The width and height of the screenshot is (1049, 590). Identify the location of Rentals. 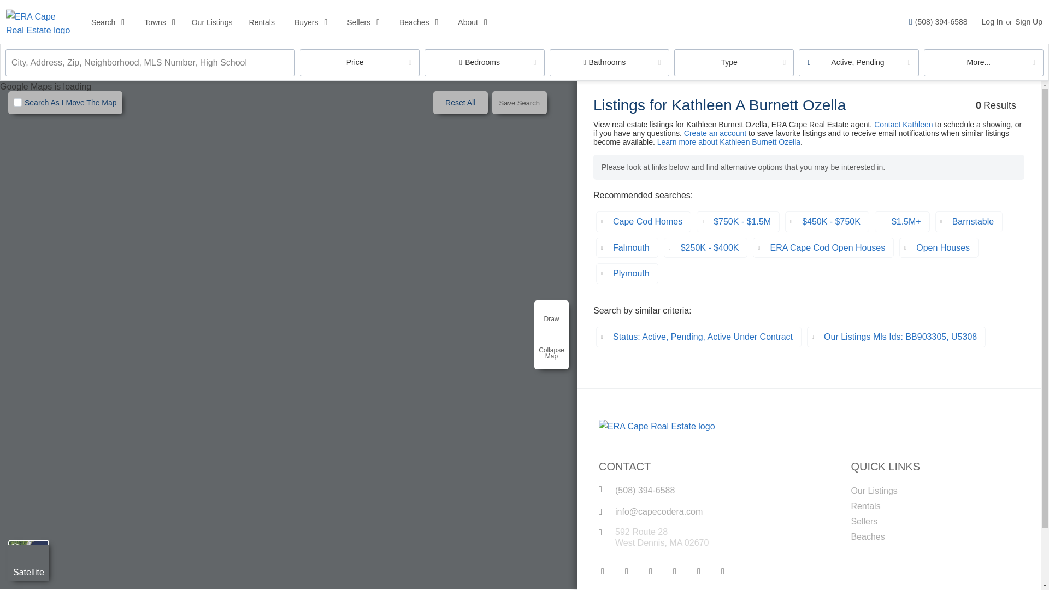
(261, 22).